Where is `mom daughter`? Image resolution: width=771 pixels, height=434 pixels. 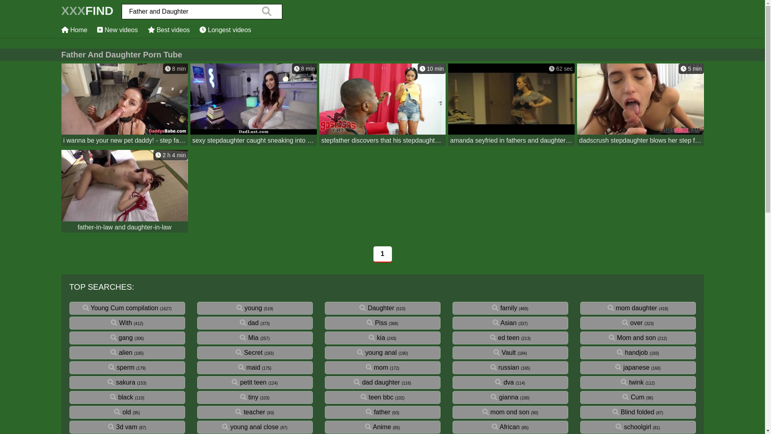 mom daughter is located at coordinates (632, 308).